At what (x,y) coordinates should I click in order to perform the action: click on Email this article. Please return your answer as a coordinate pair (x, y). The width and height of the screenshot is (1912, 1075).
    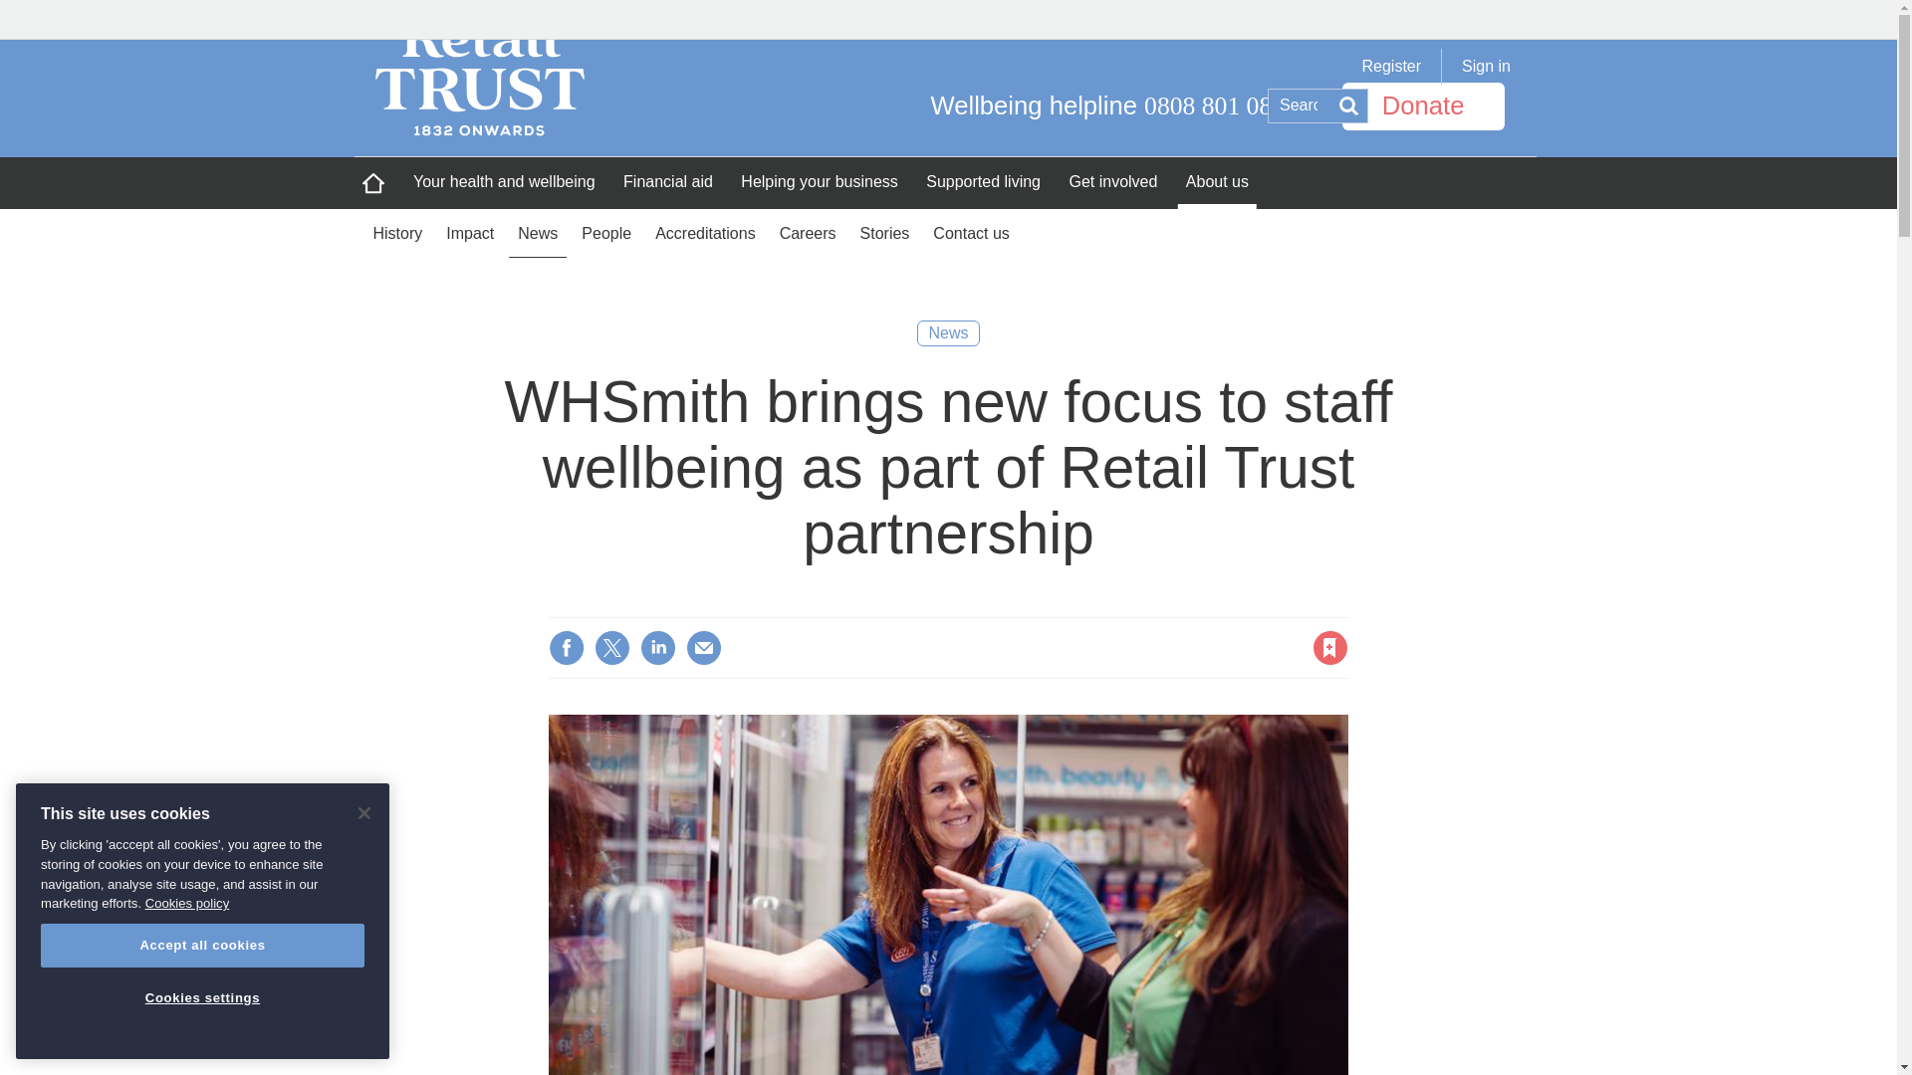
    Looking at the image, I should click on (704, 647).